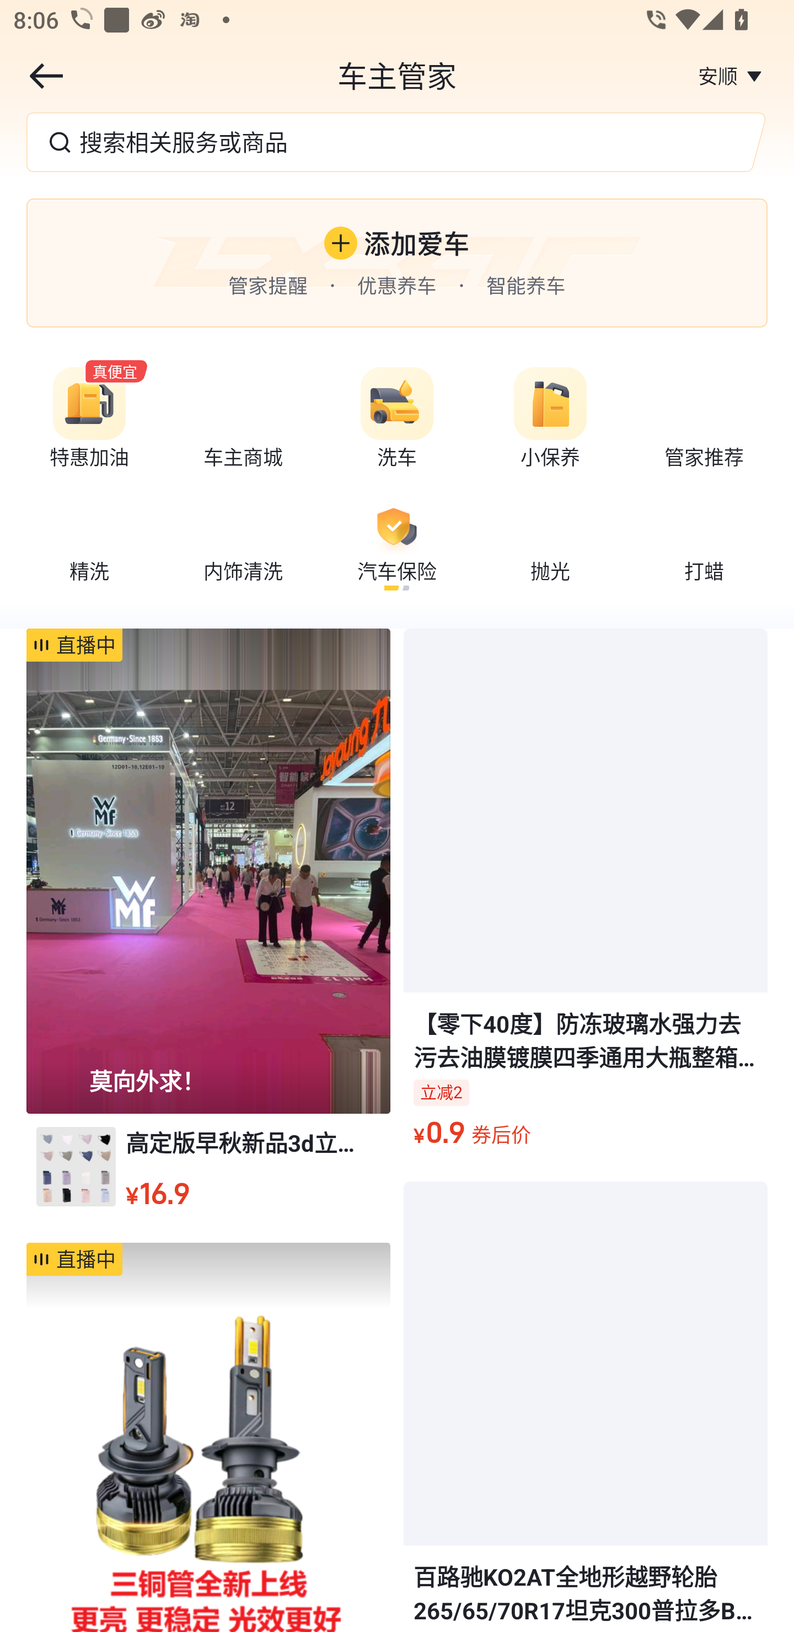  Describe the element at coordinates (397, 422) in the screenshot. I see `洗车` at that location.